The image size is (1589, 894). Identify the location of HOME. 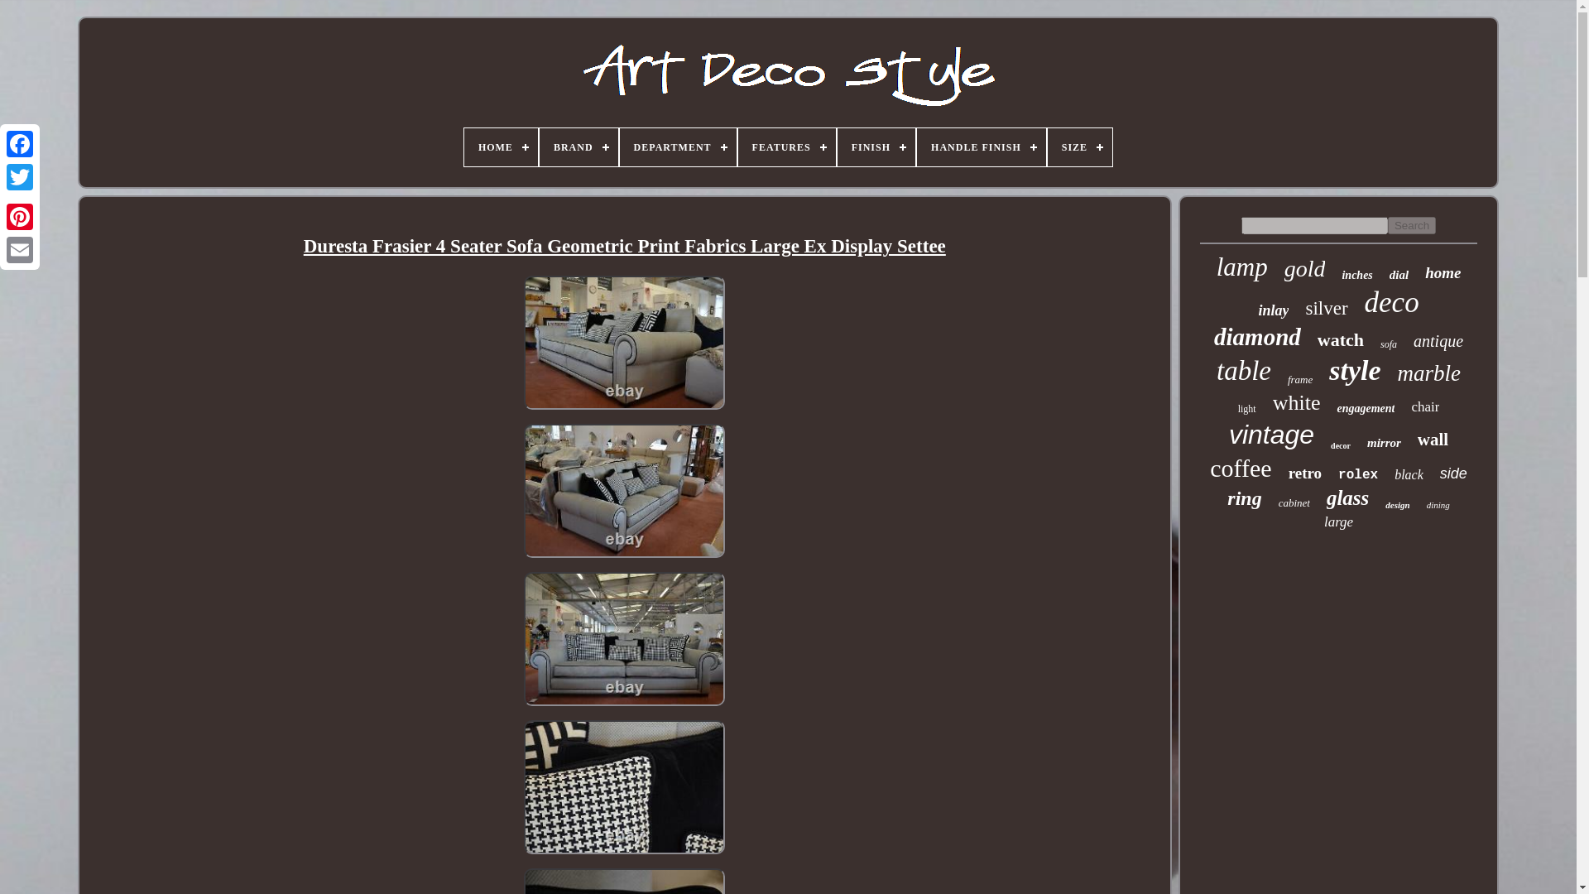
(501, 147).